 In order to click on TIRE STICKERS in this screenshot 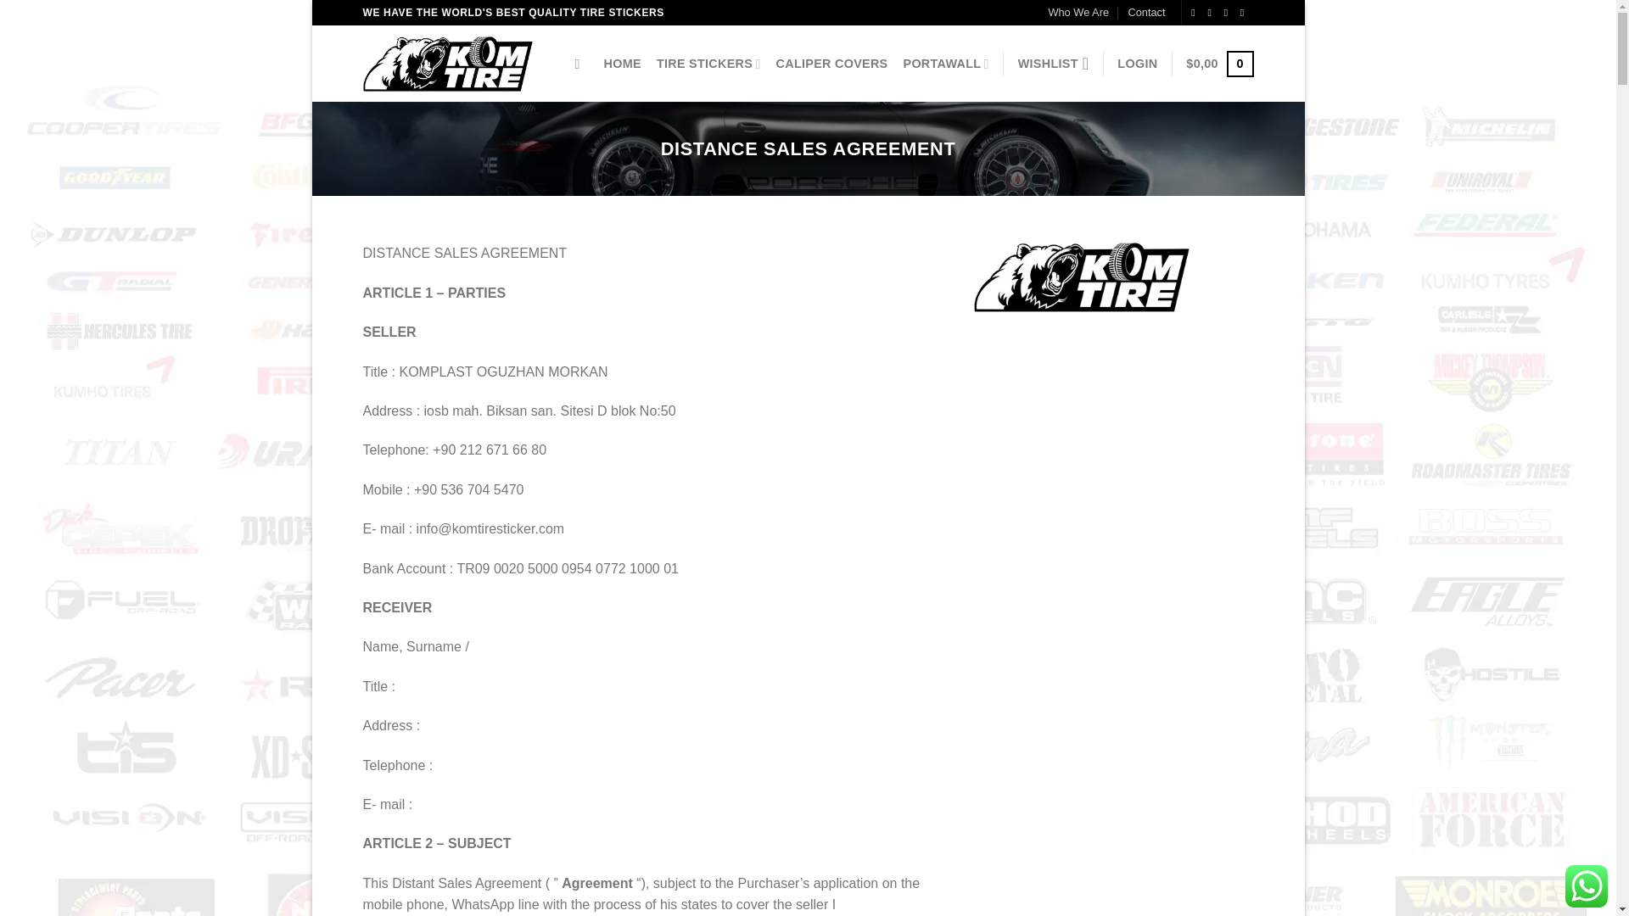, I will do `click(708, 64)`.